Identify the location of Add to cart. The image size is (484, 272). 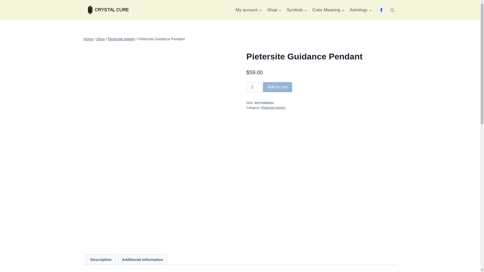
(277, 87).